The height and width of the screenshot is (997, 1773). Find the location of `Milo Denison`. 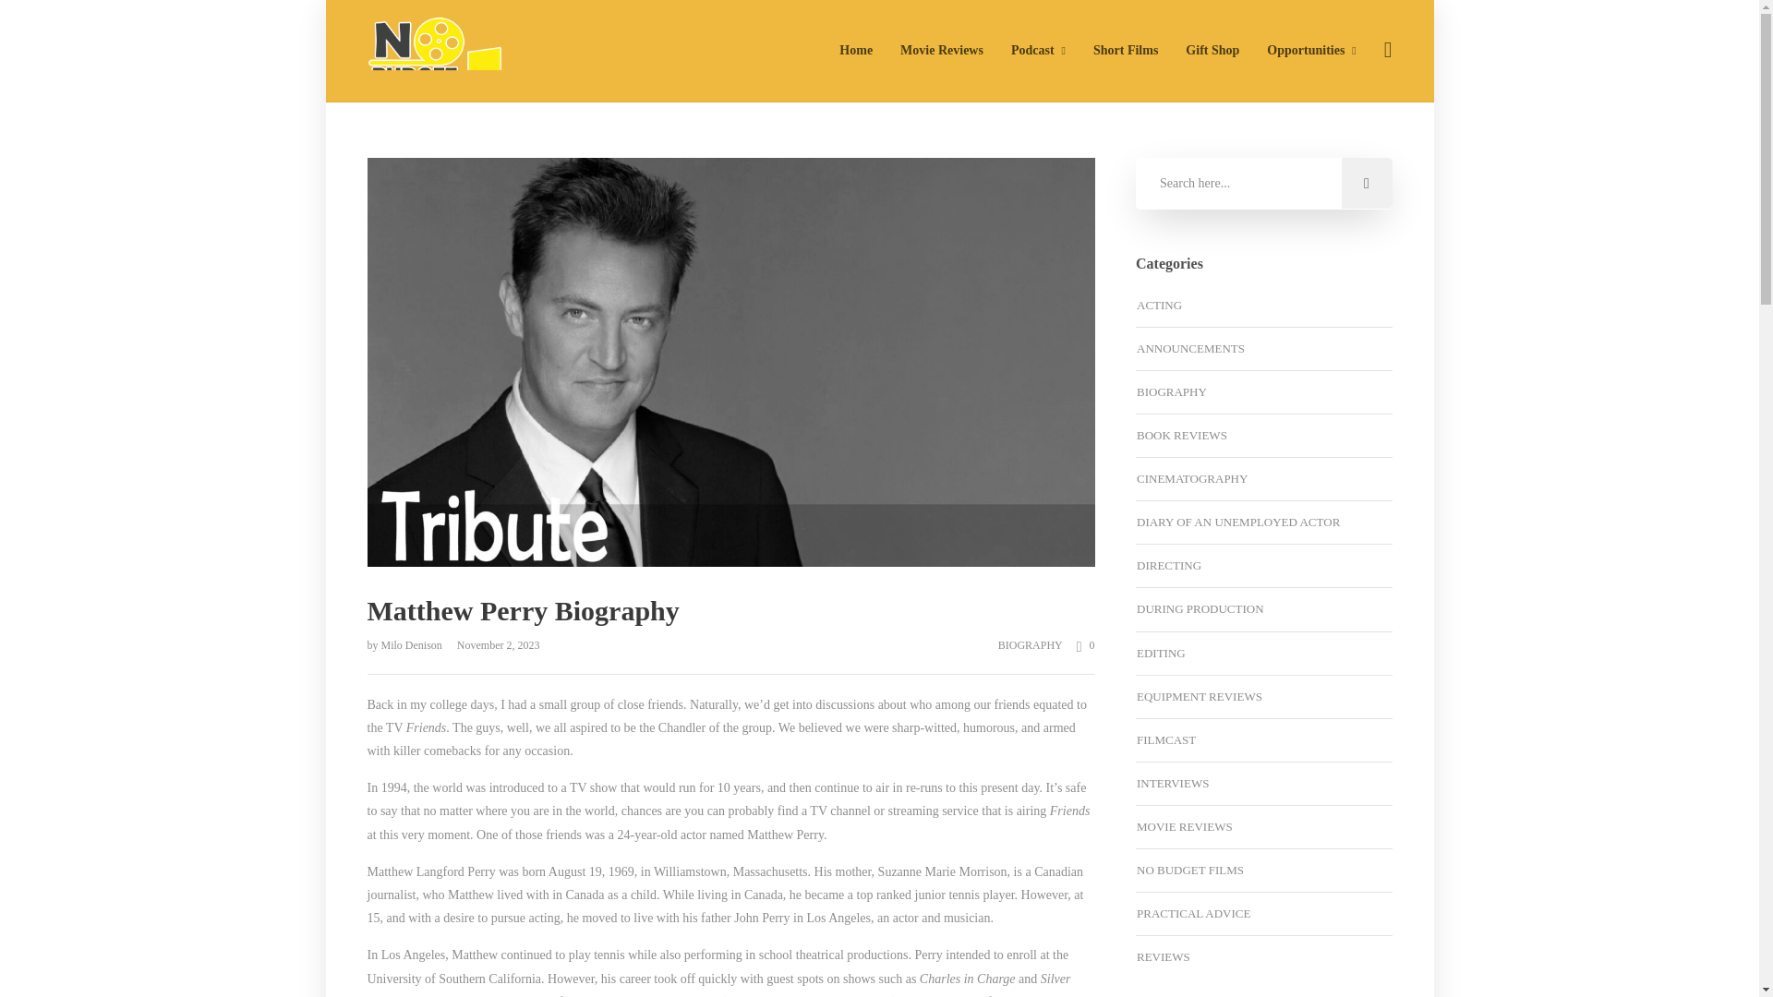

Milo Denison is located at coordinates (412, 645).